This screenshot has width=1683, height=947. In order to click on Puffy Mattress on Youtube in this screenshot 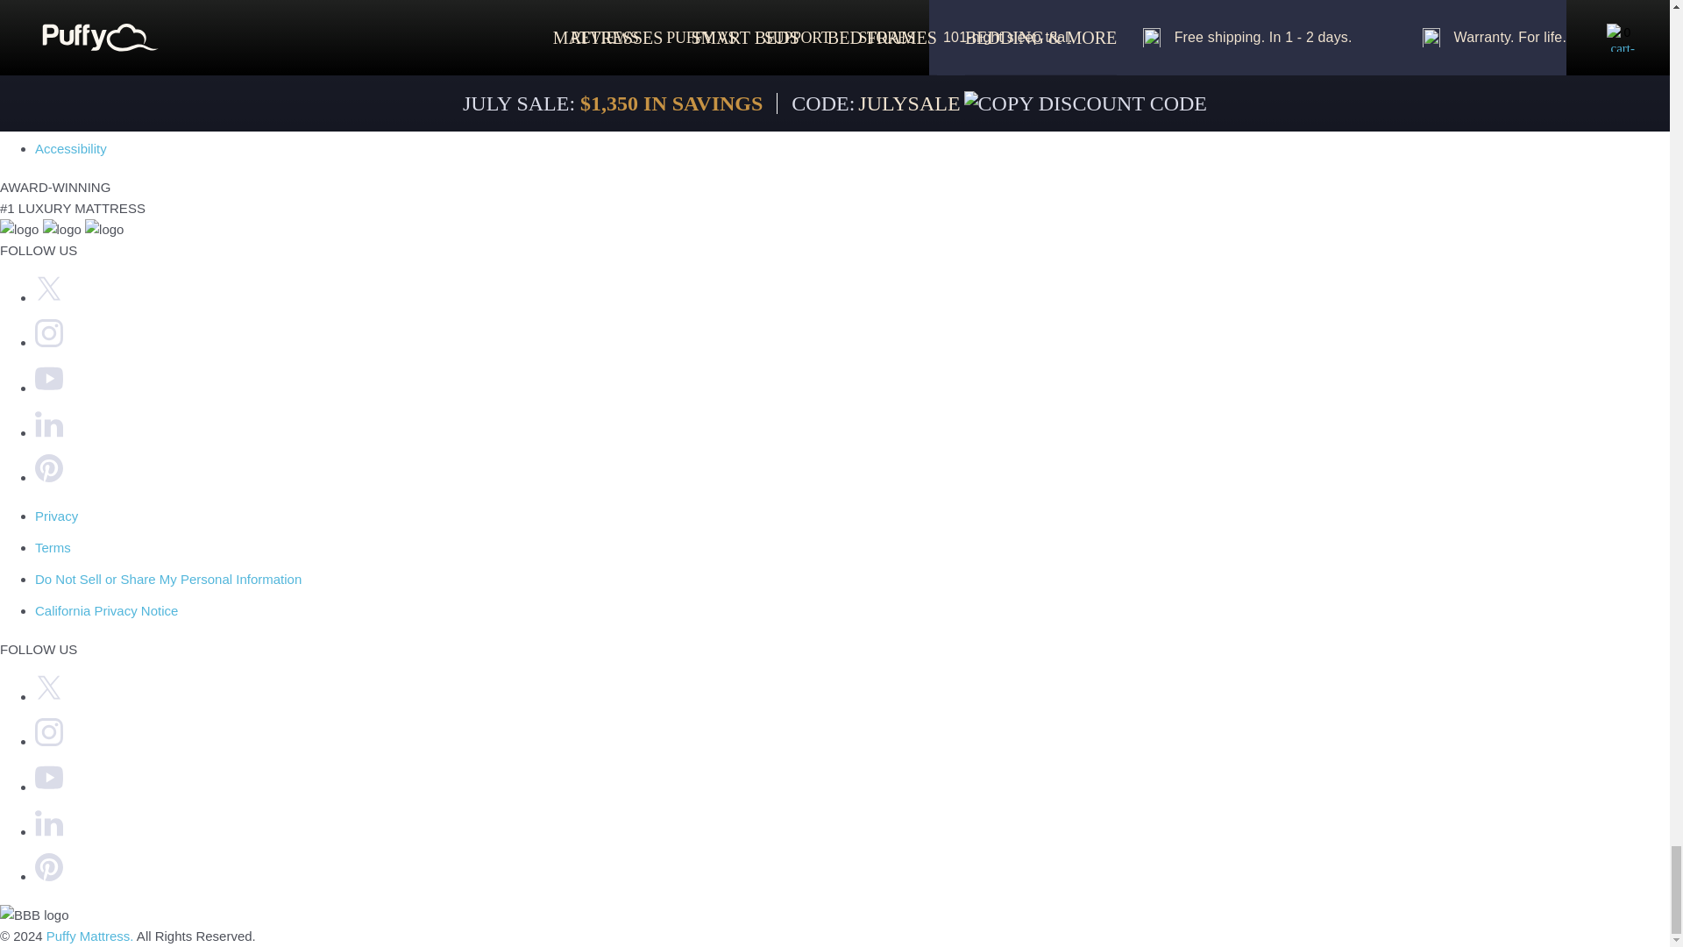, I will do `click(49, 787)`.